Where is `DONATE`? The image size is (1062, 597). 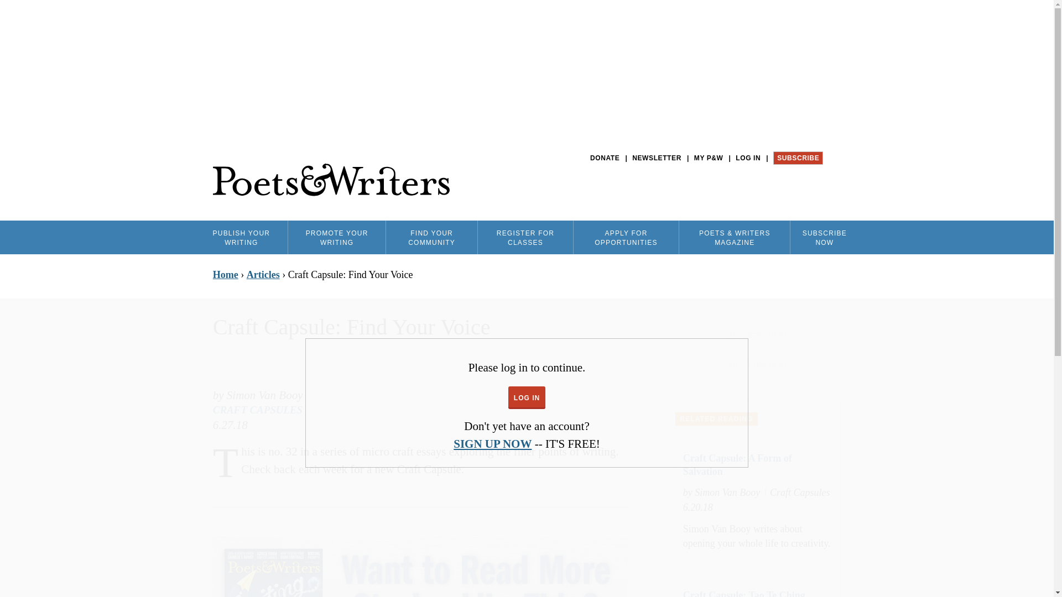 DONATE is located at coordinates (605, 158).